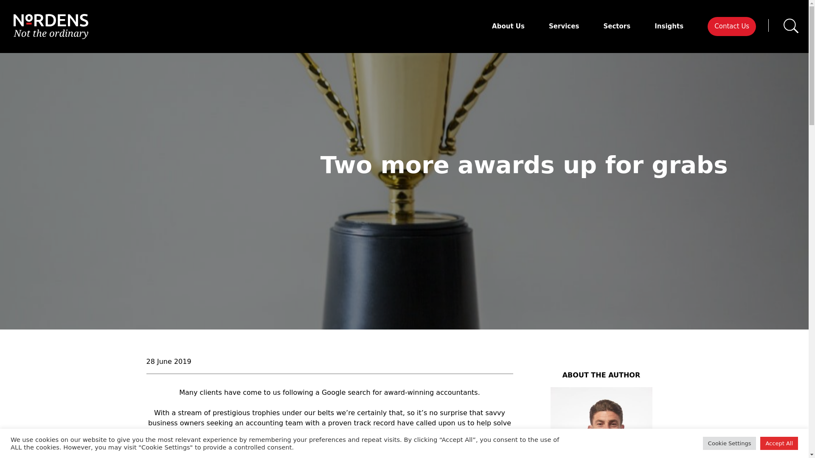 This screenshot has height=458, width=815. What do you see at coordinates (564, 26) in the screenshot?
I see `Services` at bounding box center [564, 26].